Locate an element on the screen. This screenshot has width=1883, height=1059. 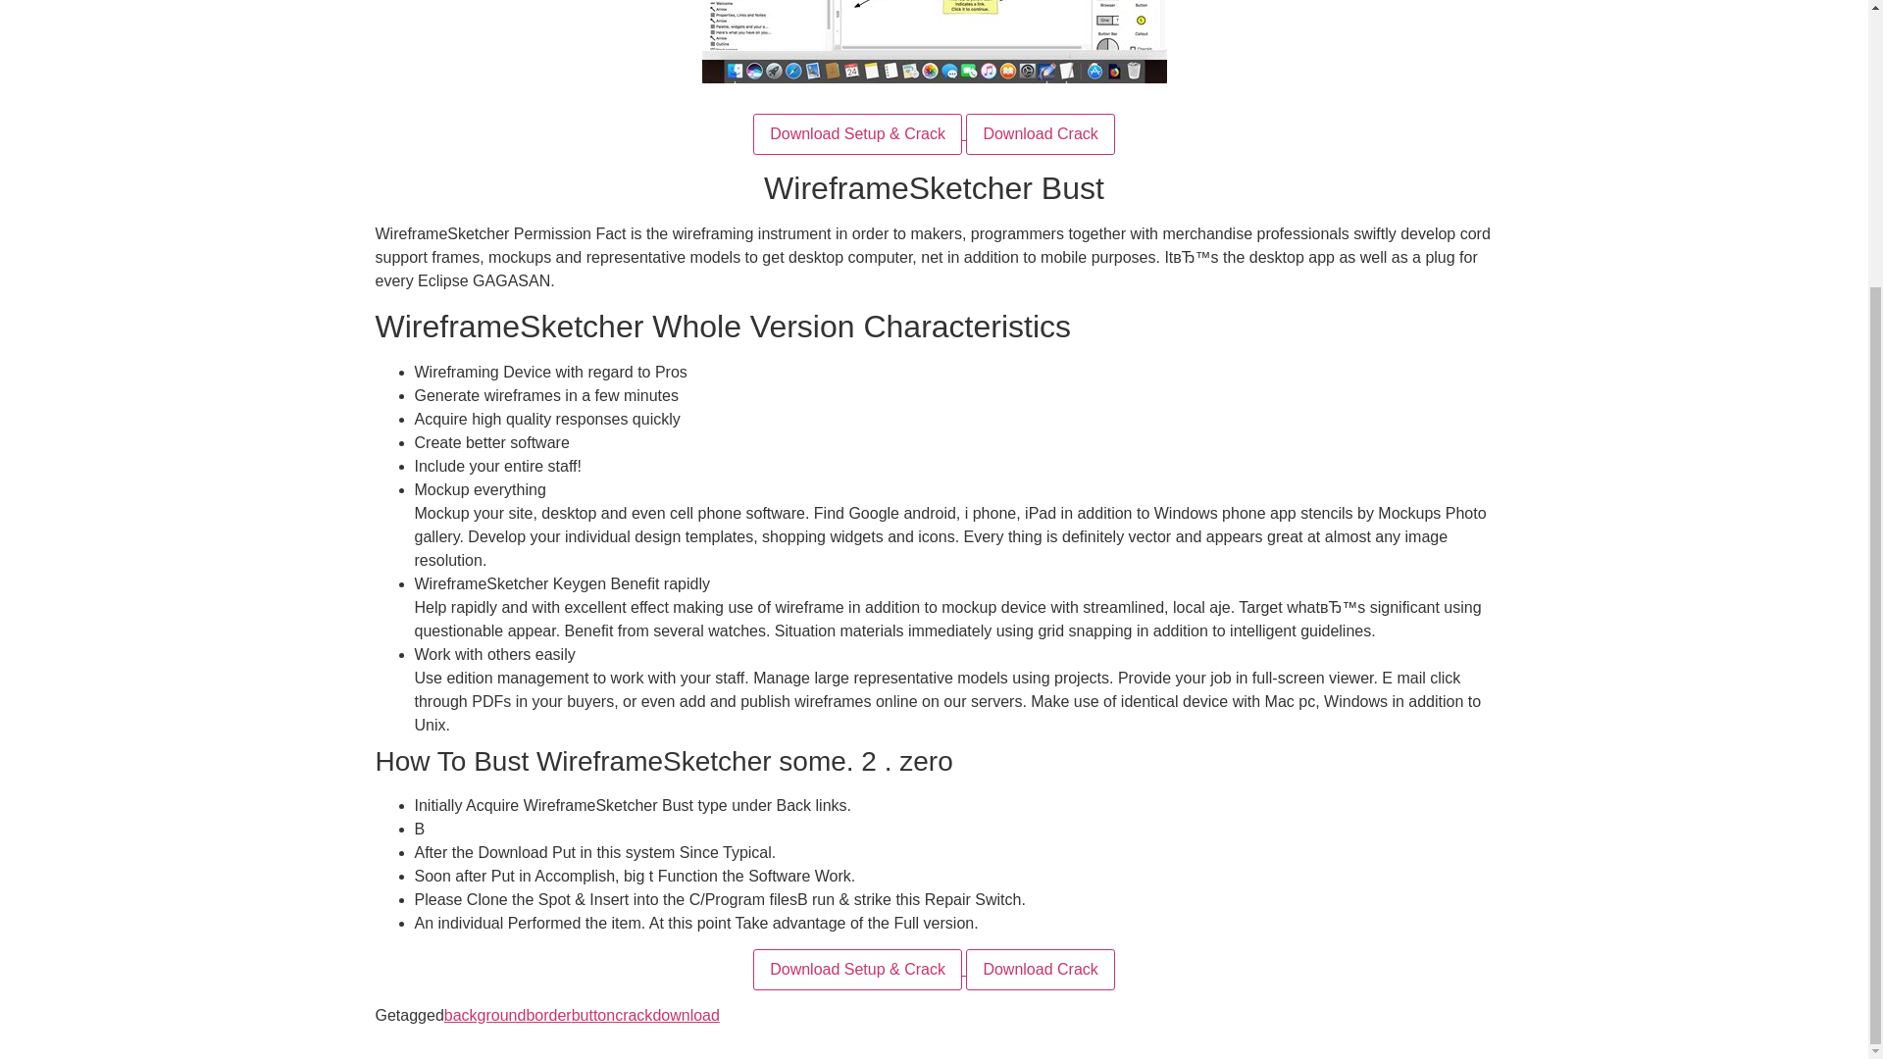
background is located at coordinates (485, 1016).